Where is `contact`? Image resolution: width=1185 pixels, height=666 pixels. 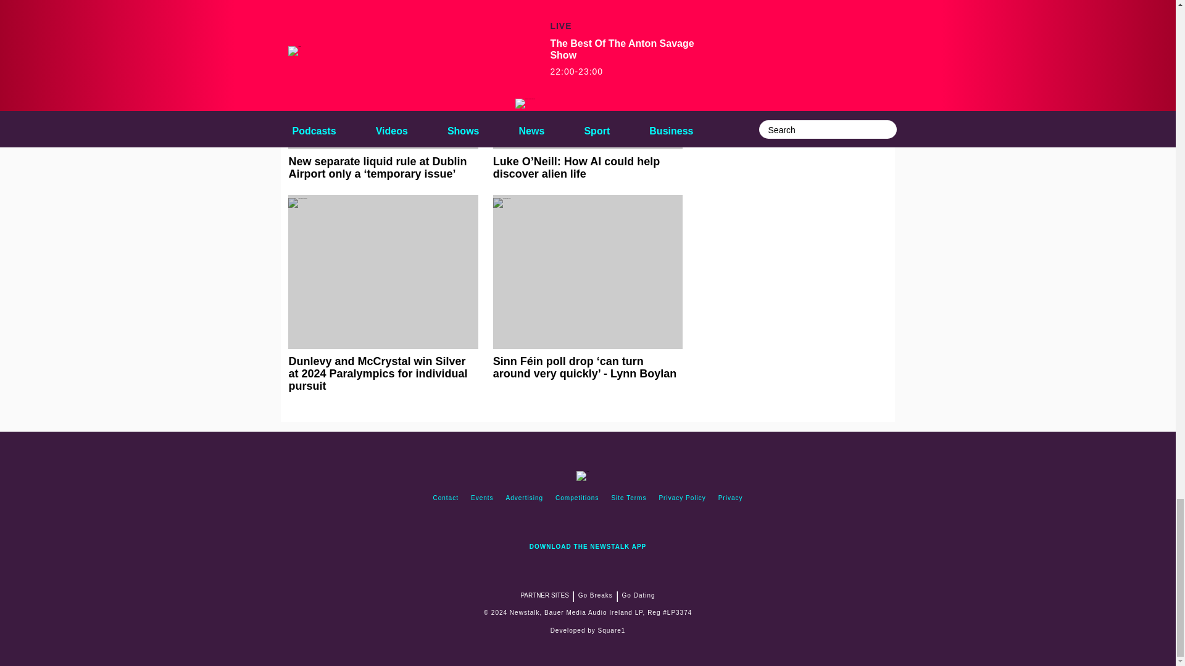
contact is located at coordinates (446, 498).